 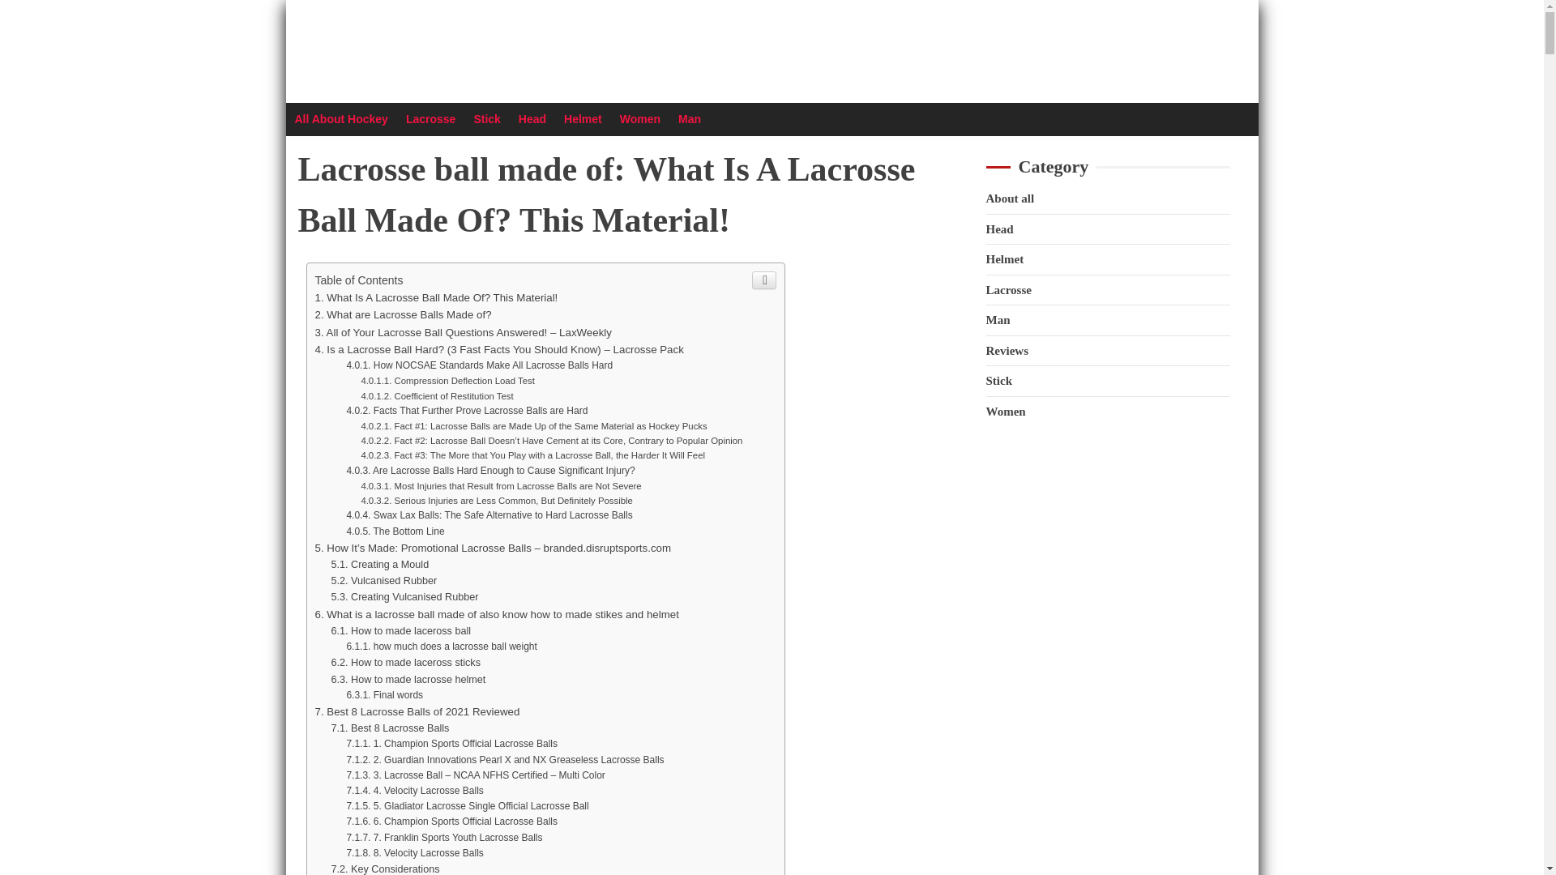 What do you see at coordinates (486, 119) in the screenshot?
I see `Stick` at bounding box center [486, 119].